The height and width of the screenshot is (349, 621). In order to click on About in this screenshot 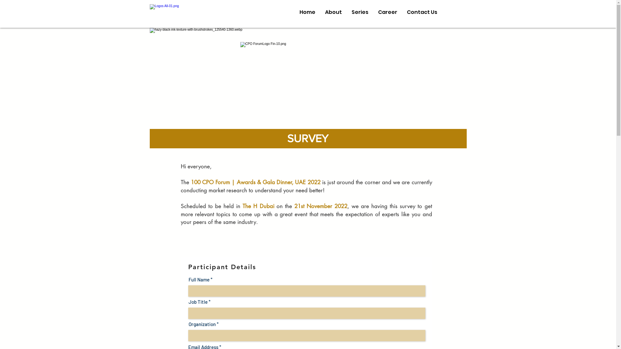, I will do `click(333, 12)`.